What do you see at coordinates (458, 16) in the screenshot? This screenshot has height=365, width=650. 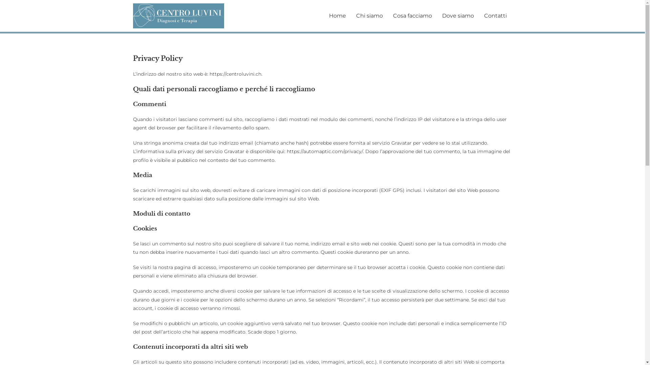 I see `Dove siamo` at bounding box center [458, 16].